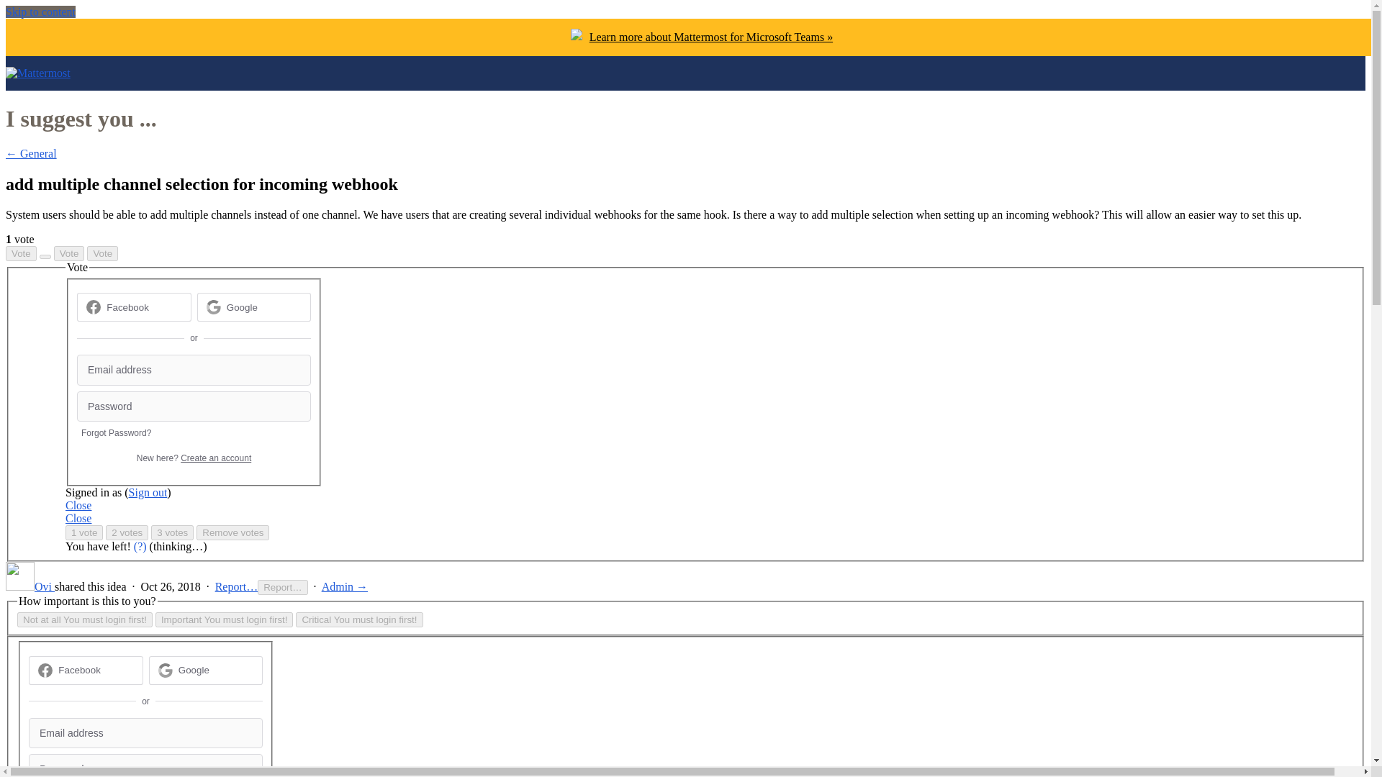 The height and width of the screenshot is (777, 1382). What do you see at coordinates (134, 307) in the screenshot?
I see `Facebook sign in` at bounding box center [134, 307].